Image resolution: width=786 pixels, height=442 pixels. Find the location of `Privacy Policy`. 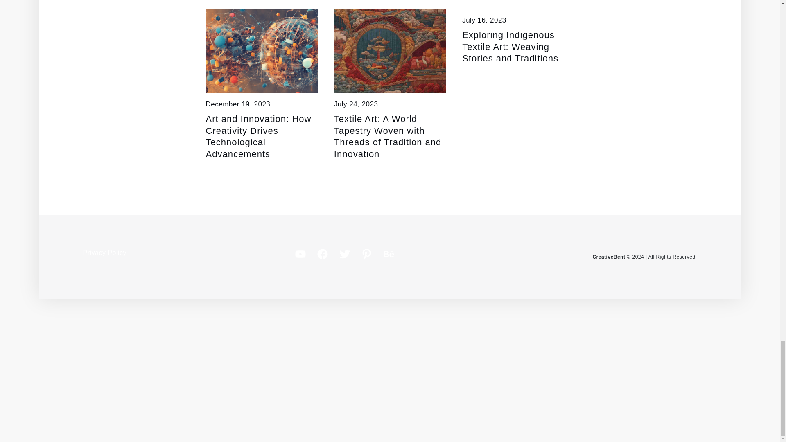

Privacy Policy is located at coordinates (104, 253).